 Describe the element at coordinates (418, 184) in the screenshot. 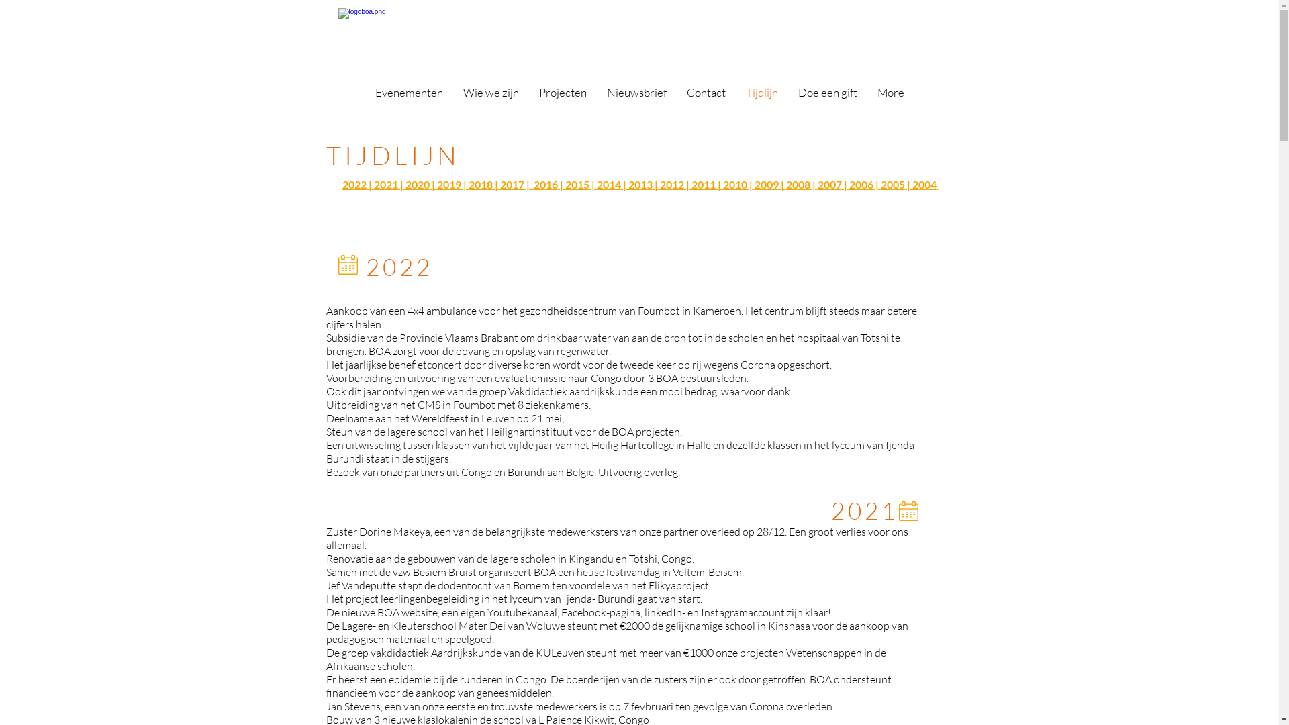

I see `2020` at that location.